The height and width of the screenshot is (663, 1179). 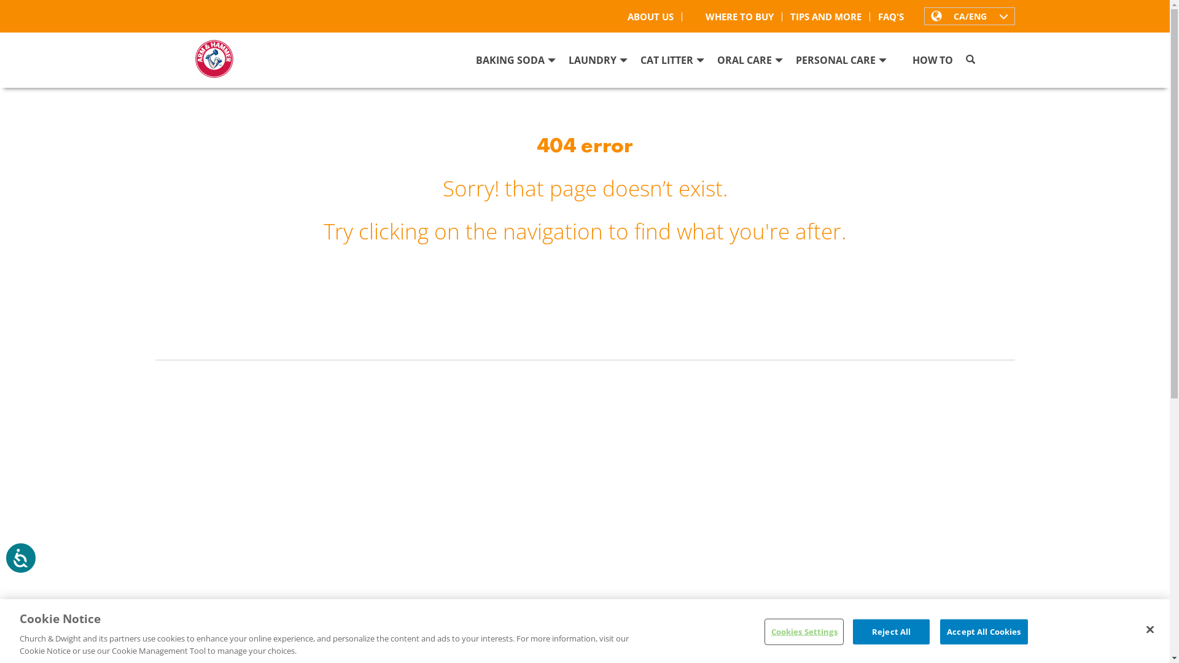 I want to click on HOW TO, so click(x=933, y=64).